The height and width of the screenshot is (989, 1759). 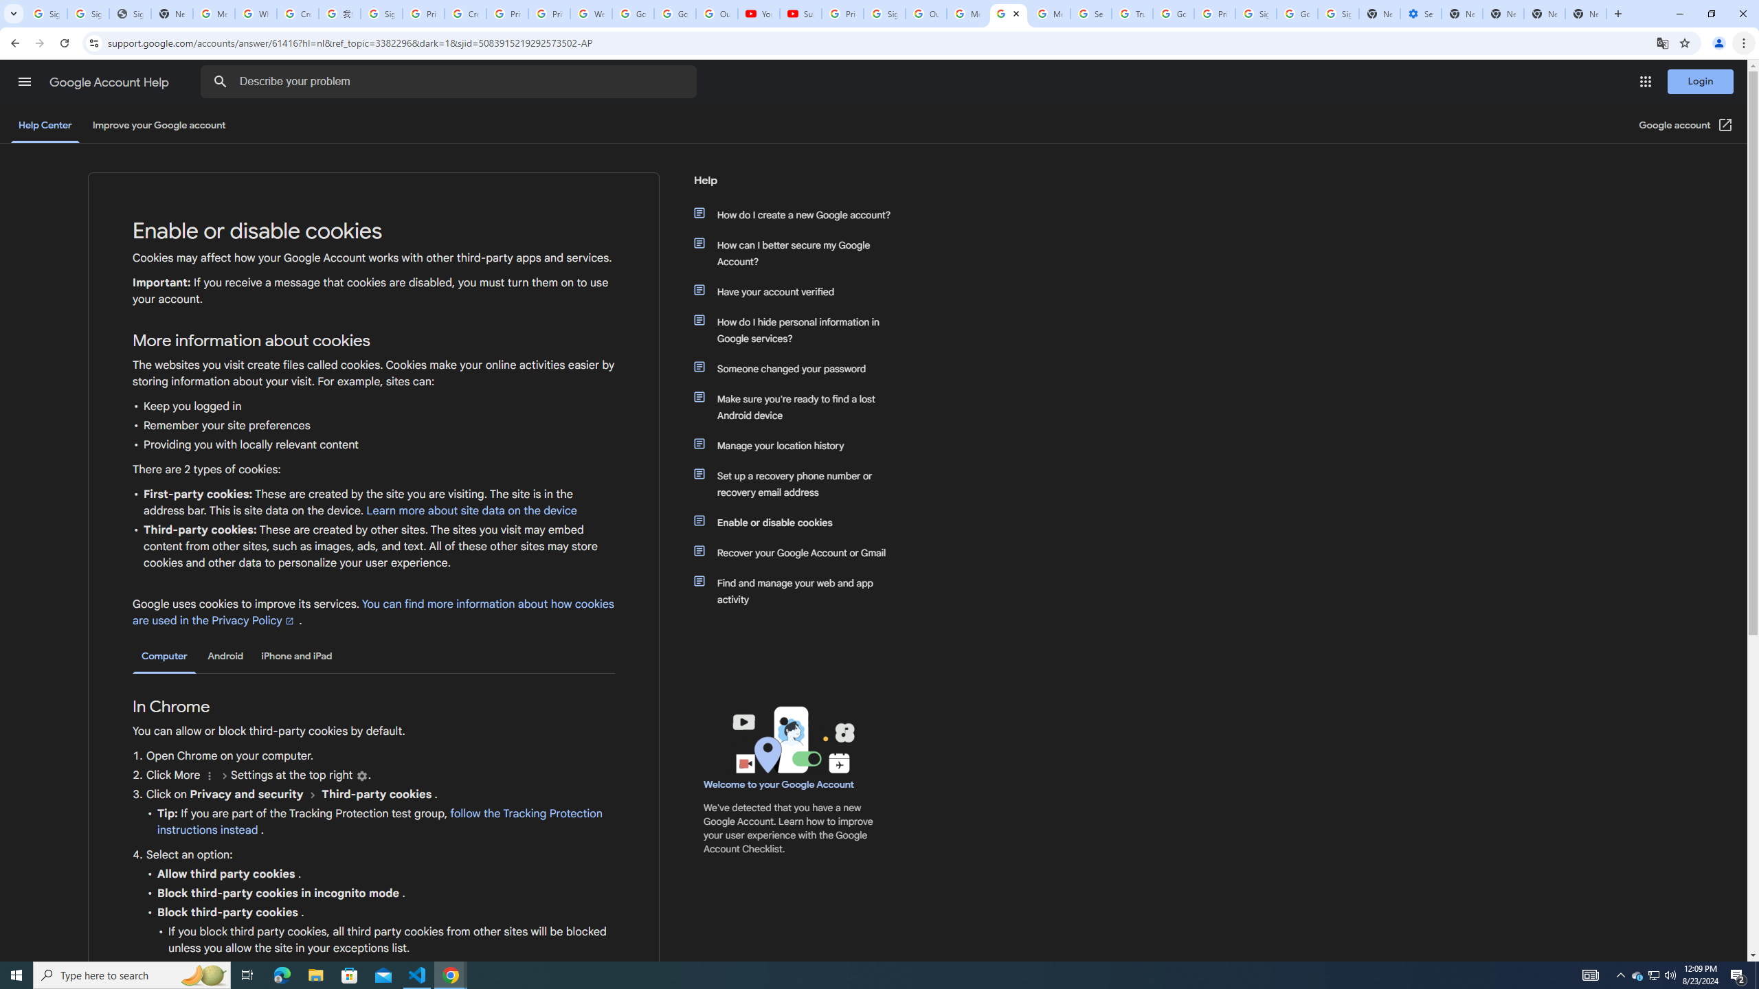 What do you see at coordinates (1091, 14) in the screenshot?
I see `Search our Doodle Library Collection - Google Doodles` at bounding box center [1091, 14].